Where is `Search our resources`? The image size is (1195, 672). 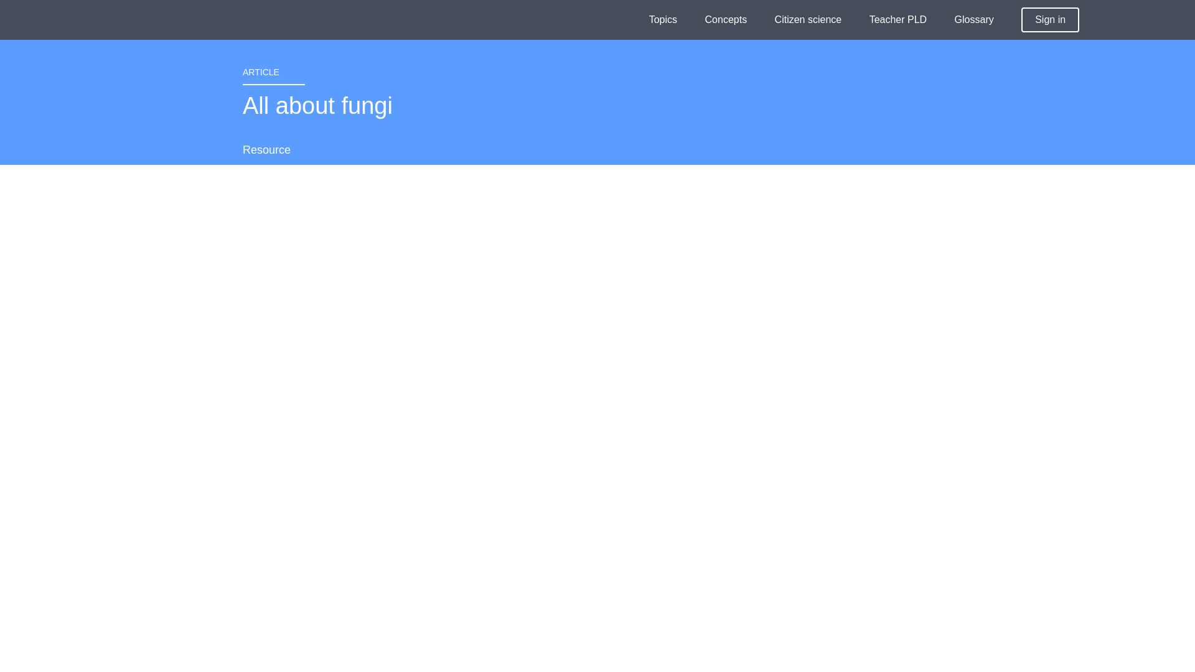
Search our resources is located at coordinates (1151, 21).